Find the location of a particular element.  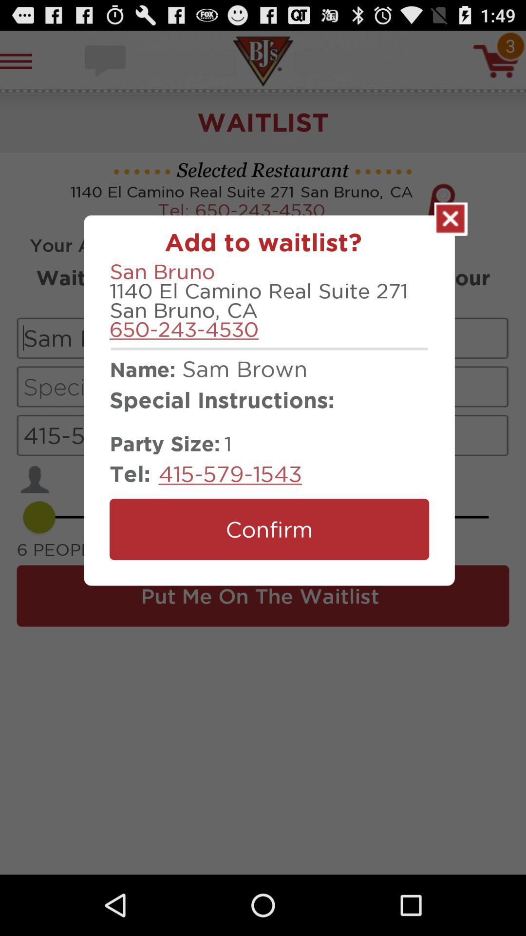

close window is located at coordinates (451, 219).